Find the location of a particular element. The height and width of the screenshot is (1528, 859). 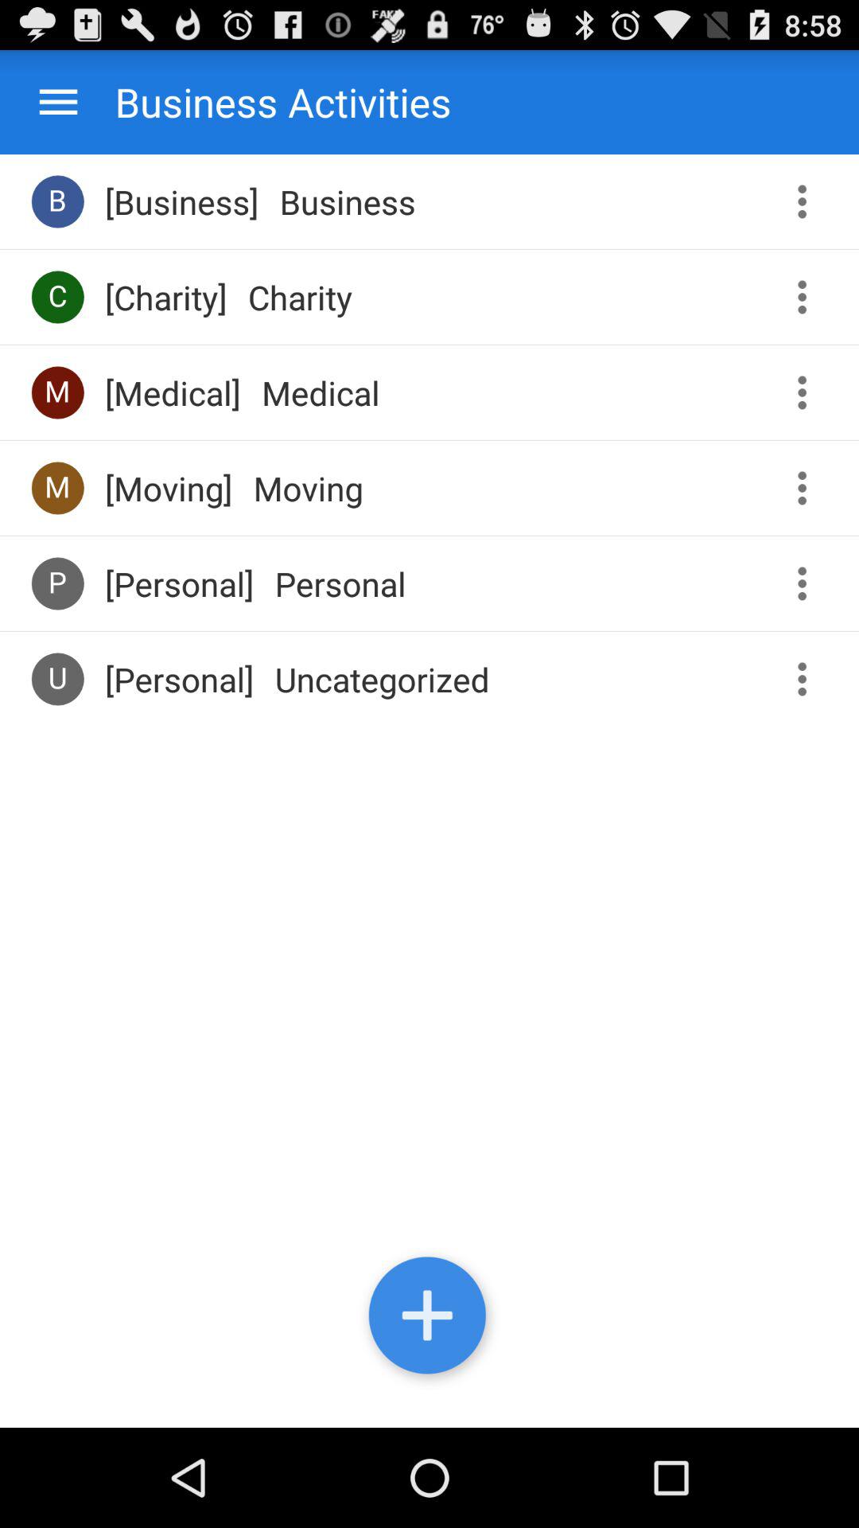

access menu for this activity is located at coordinates (808, 680).